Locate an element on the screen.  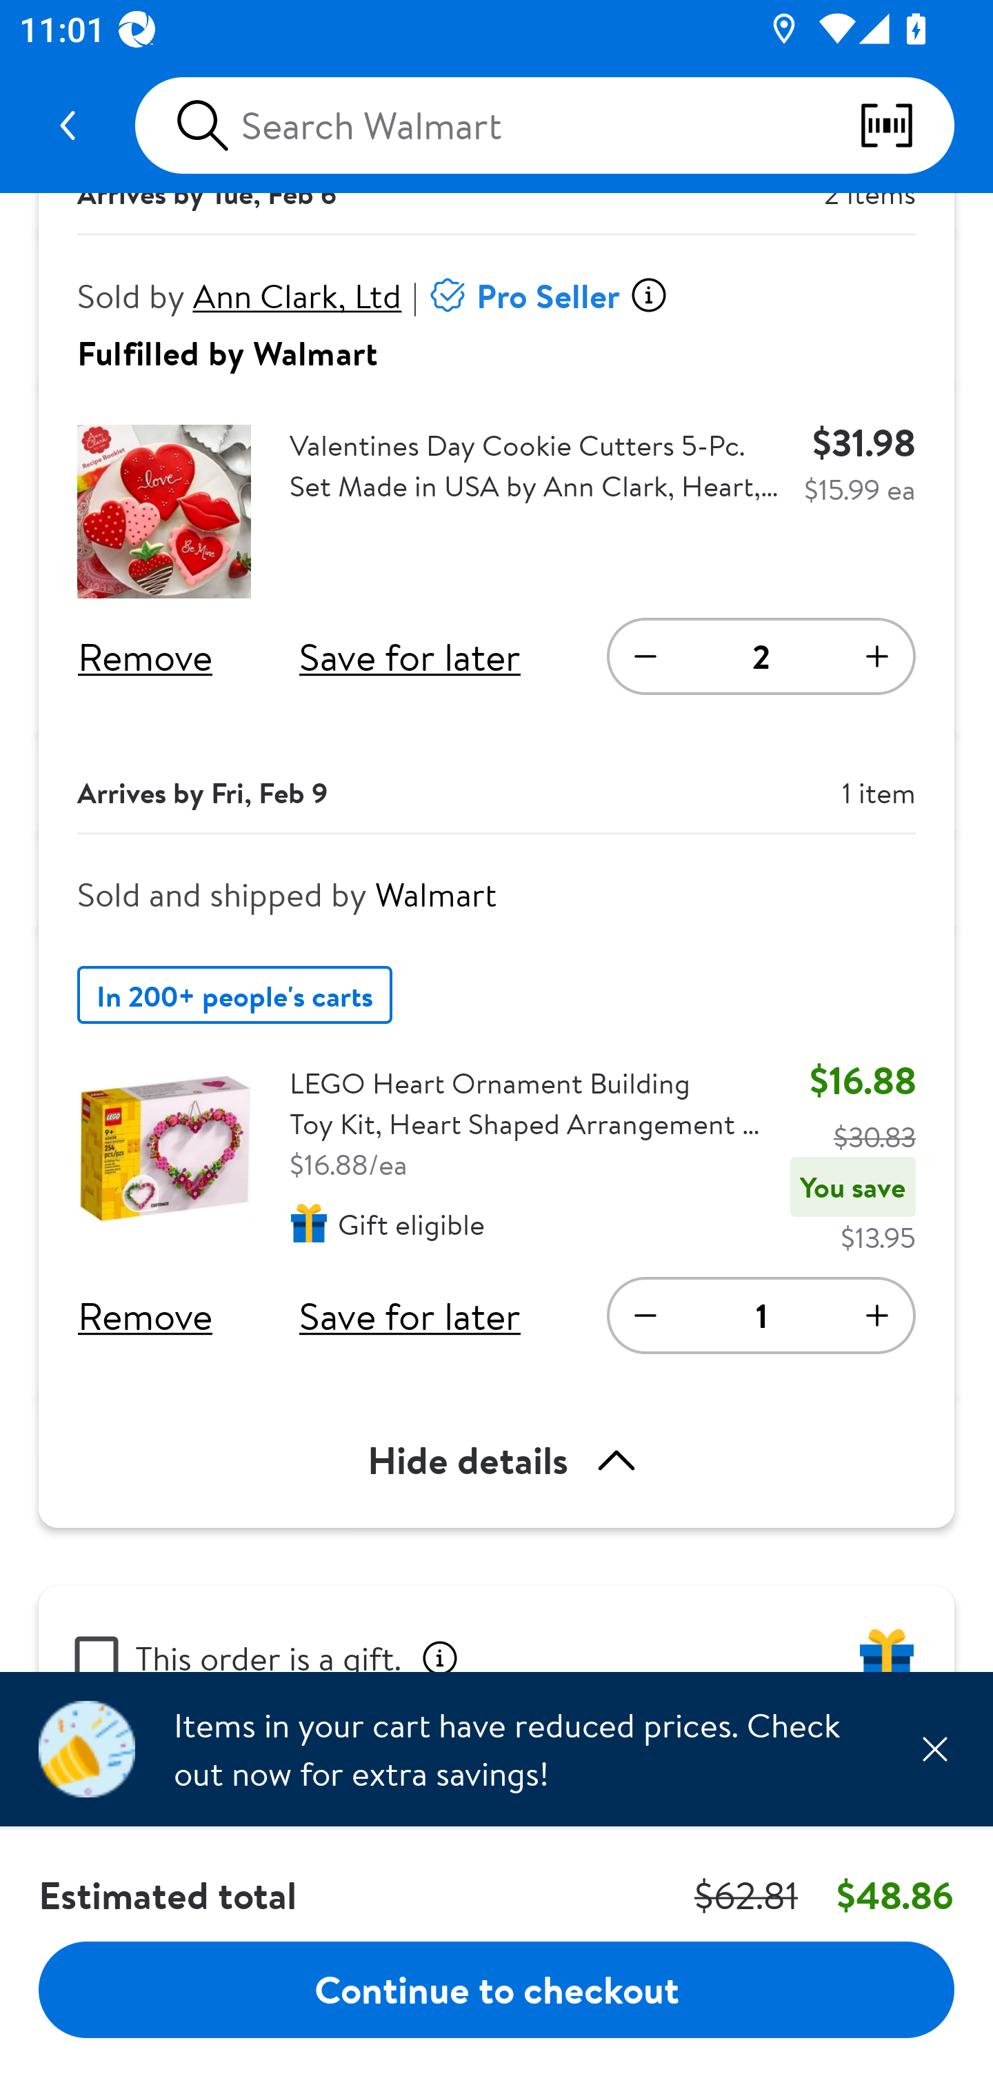
Close is located at coordinates (934, 1749).